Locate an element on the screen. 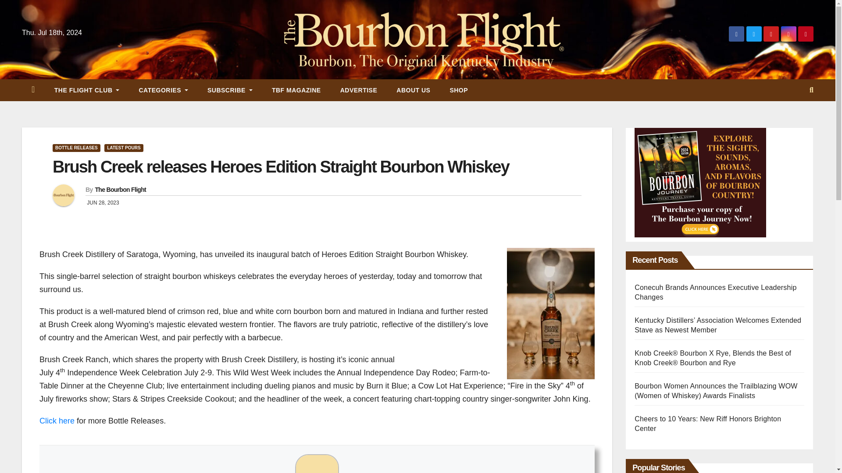 Image resolution: width=842 pixels, height=473 pixels. Home is located at coordinates (33, 90).